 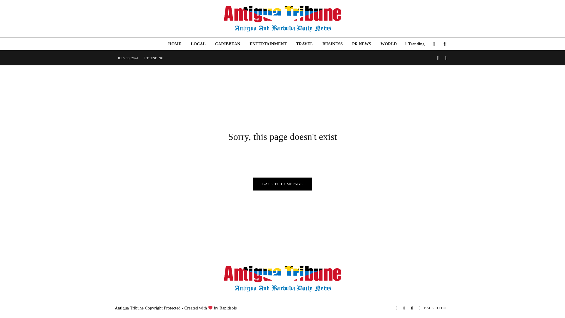 What do you see at coordinates (227, 44) in the screenshot?
I see `CARIBBEAN` at bounding box center [227, 44].